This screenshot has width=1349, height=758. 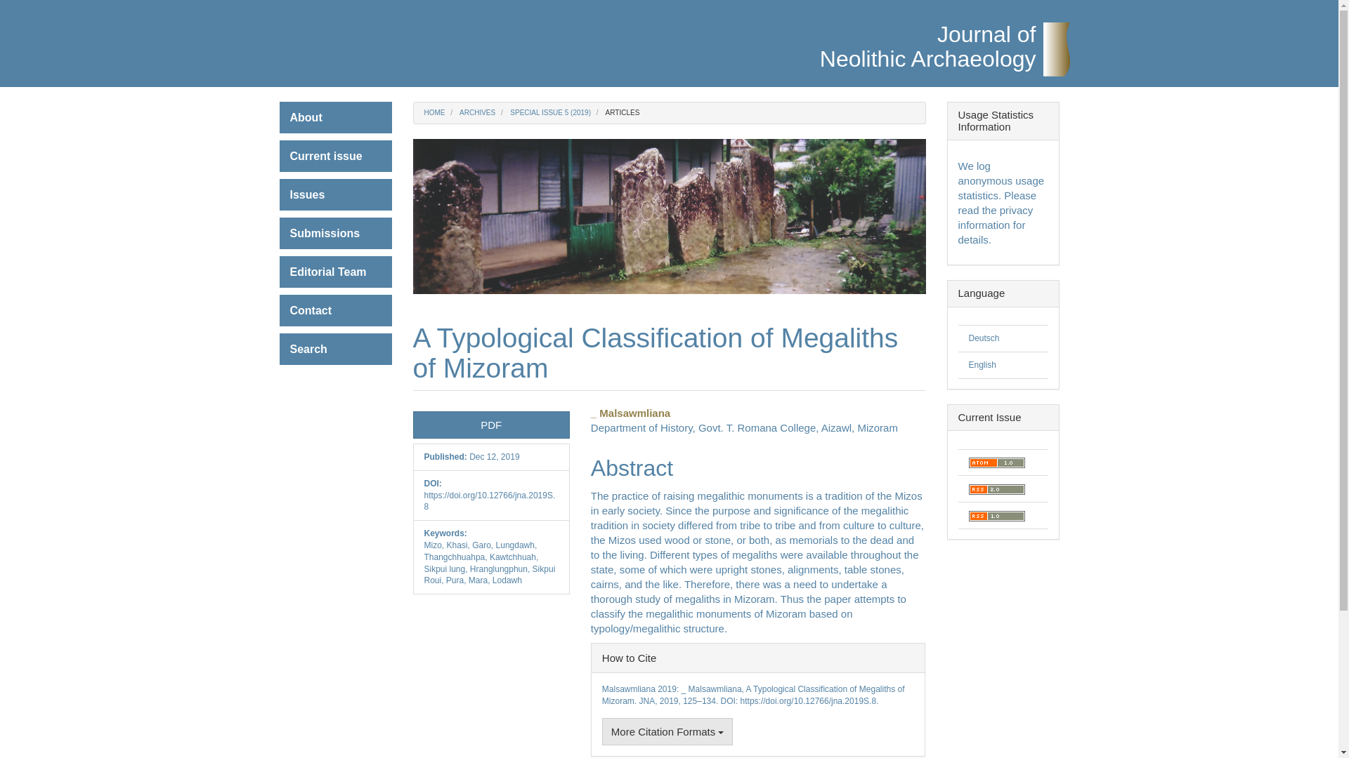 I want to click on Issues, so click(x=336, y=194).